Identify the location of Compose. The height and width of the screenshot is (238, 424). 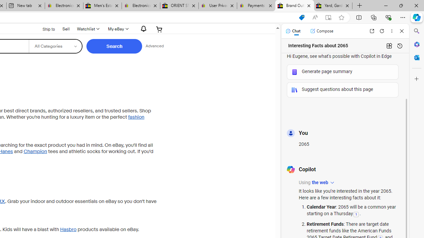
(322, 31).